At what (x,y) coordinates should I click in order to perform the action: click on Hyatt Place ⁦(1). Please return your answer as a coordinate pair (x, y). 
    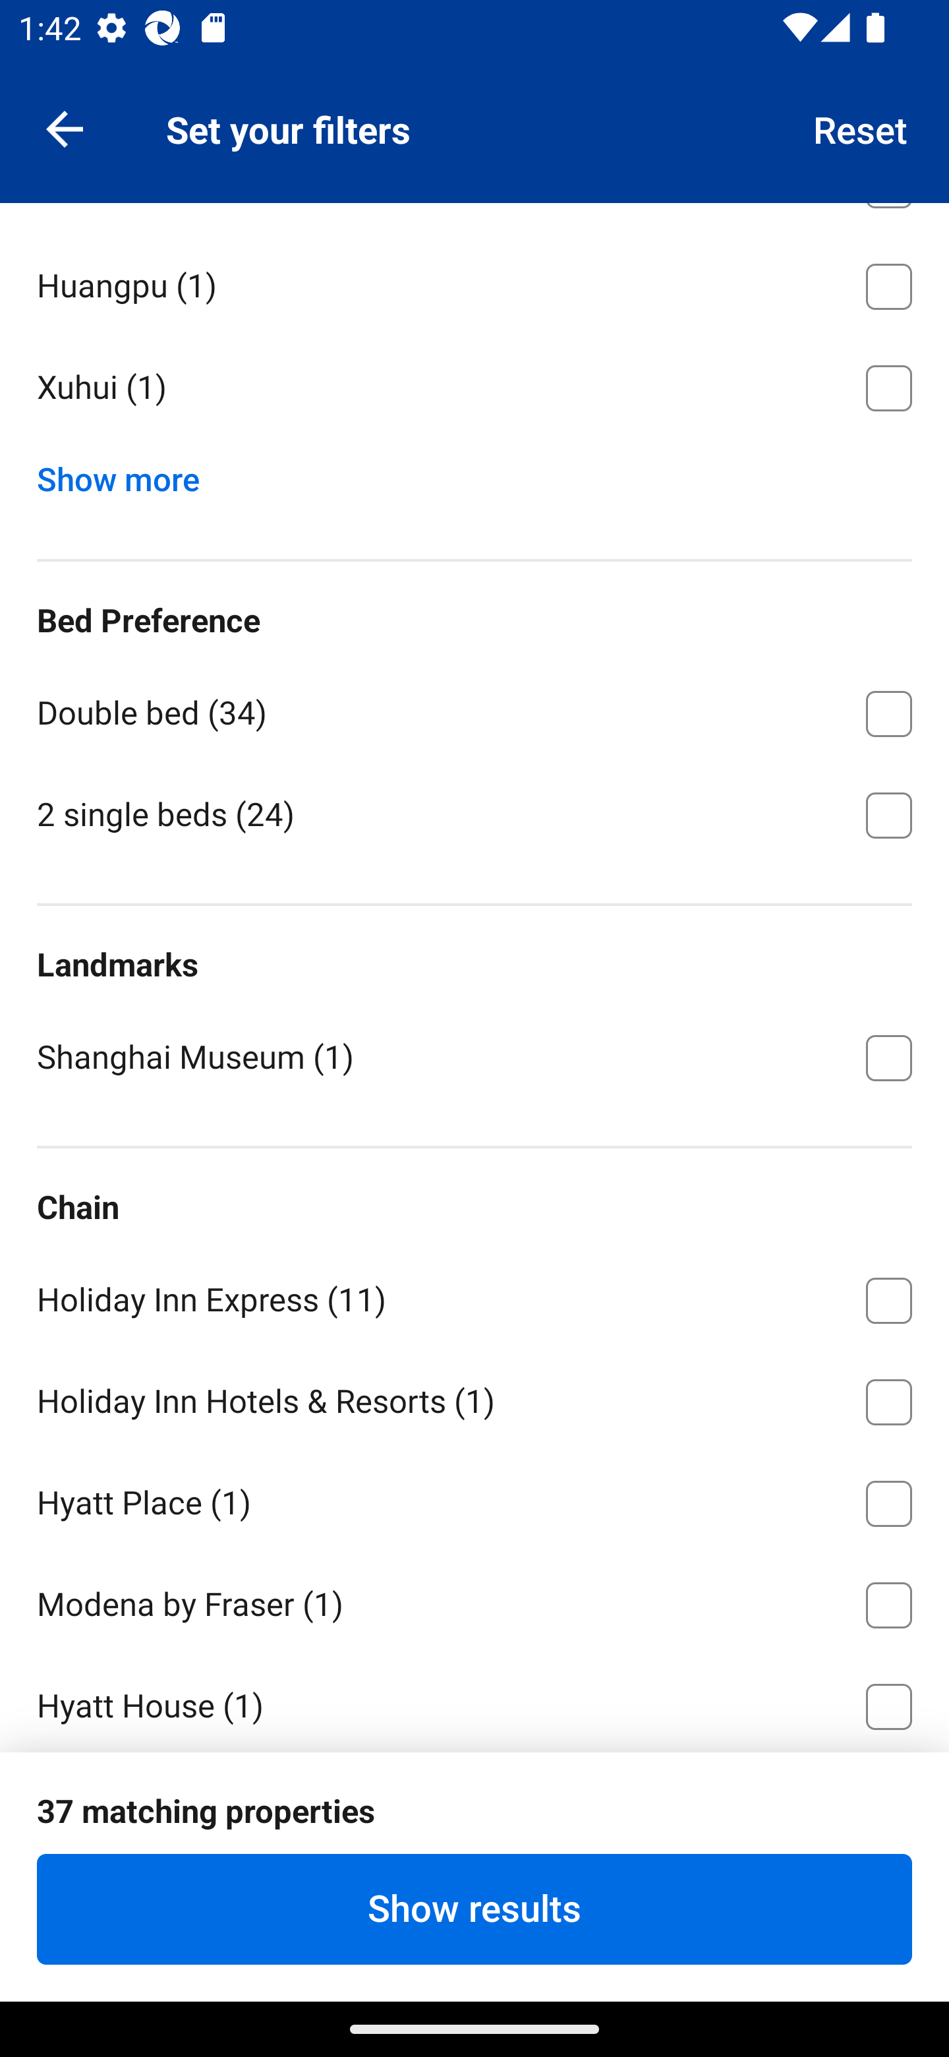
    Looking at the image, I should click on (474, 1499).